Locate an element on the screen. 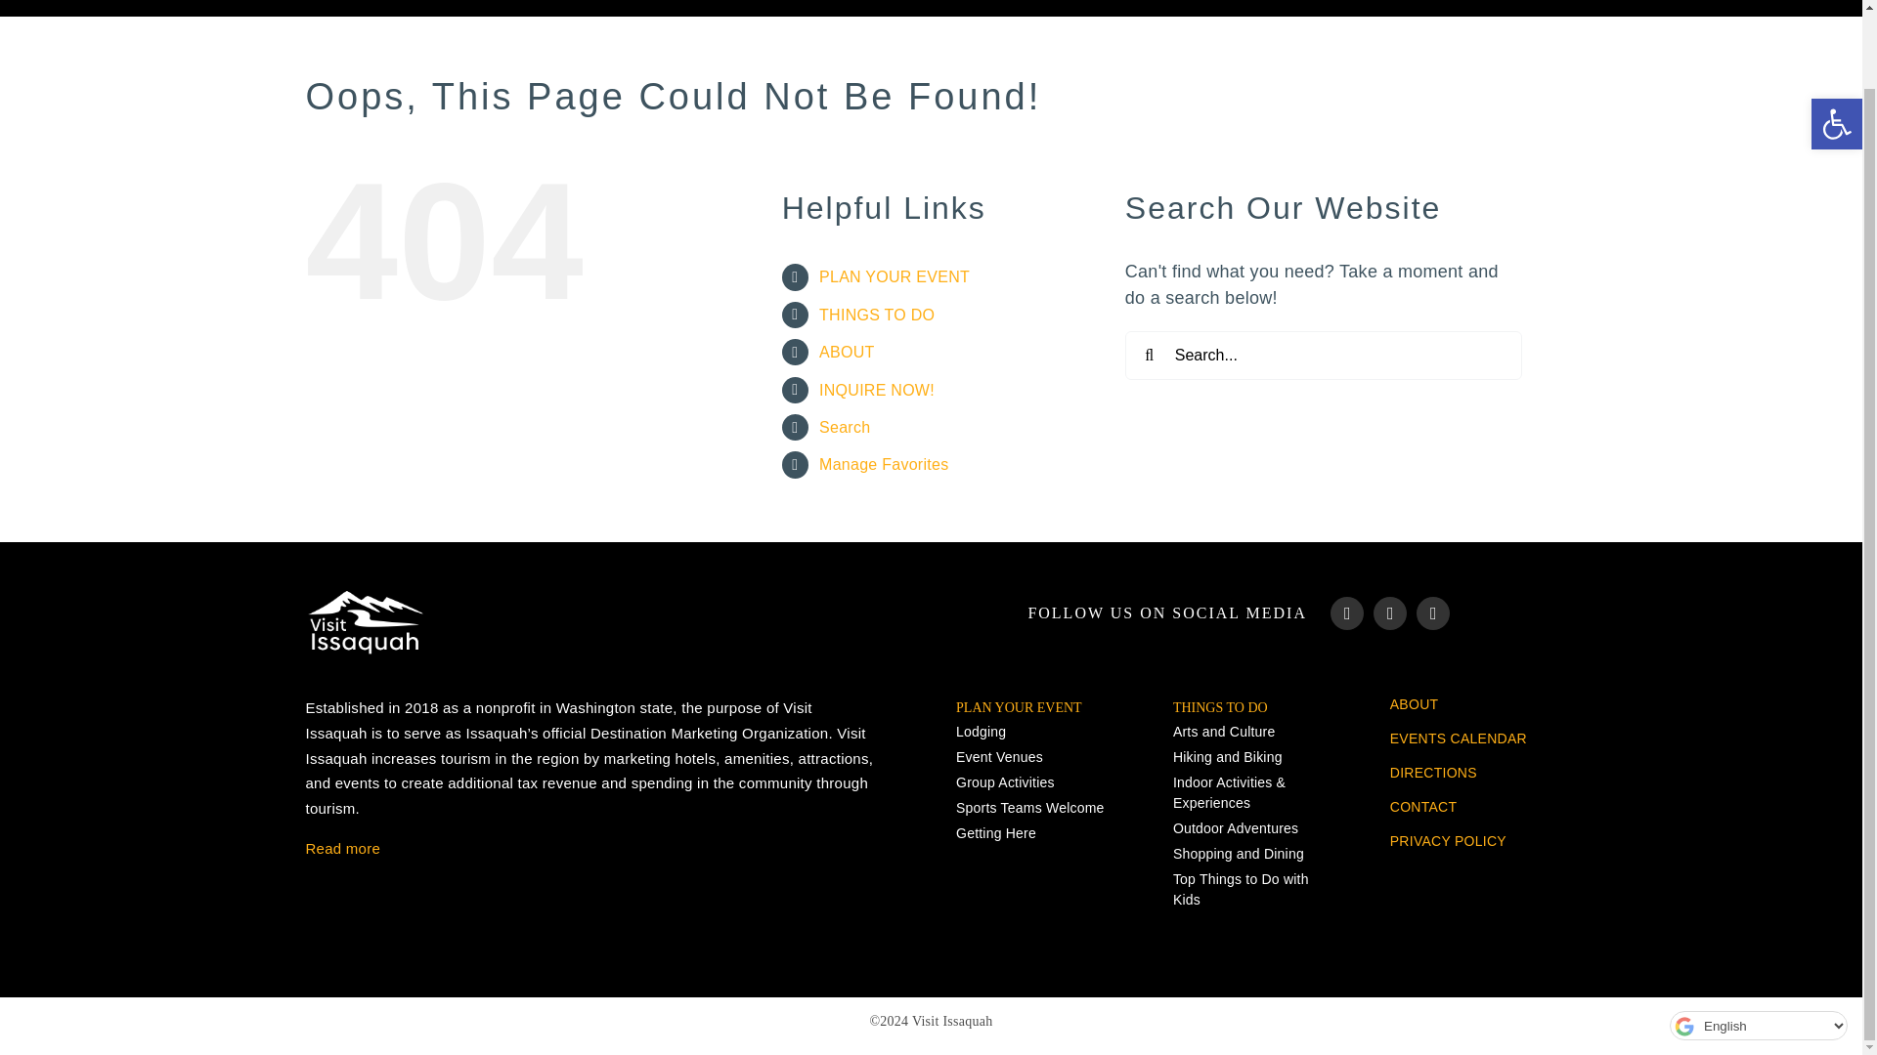  Accessibility Tools is located at coordinates (1836, 42).